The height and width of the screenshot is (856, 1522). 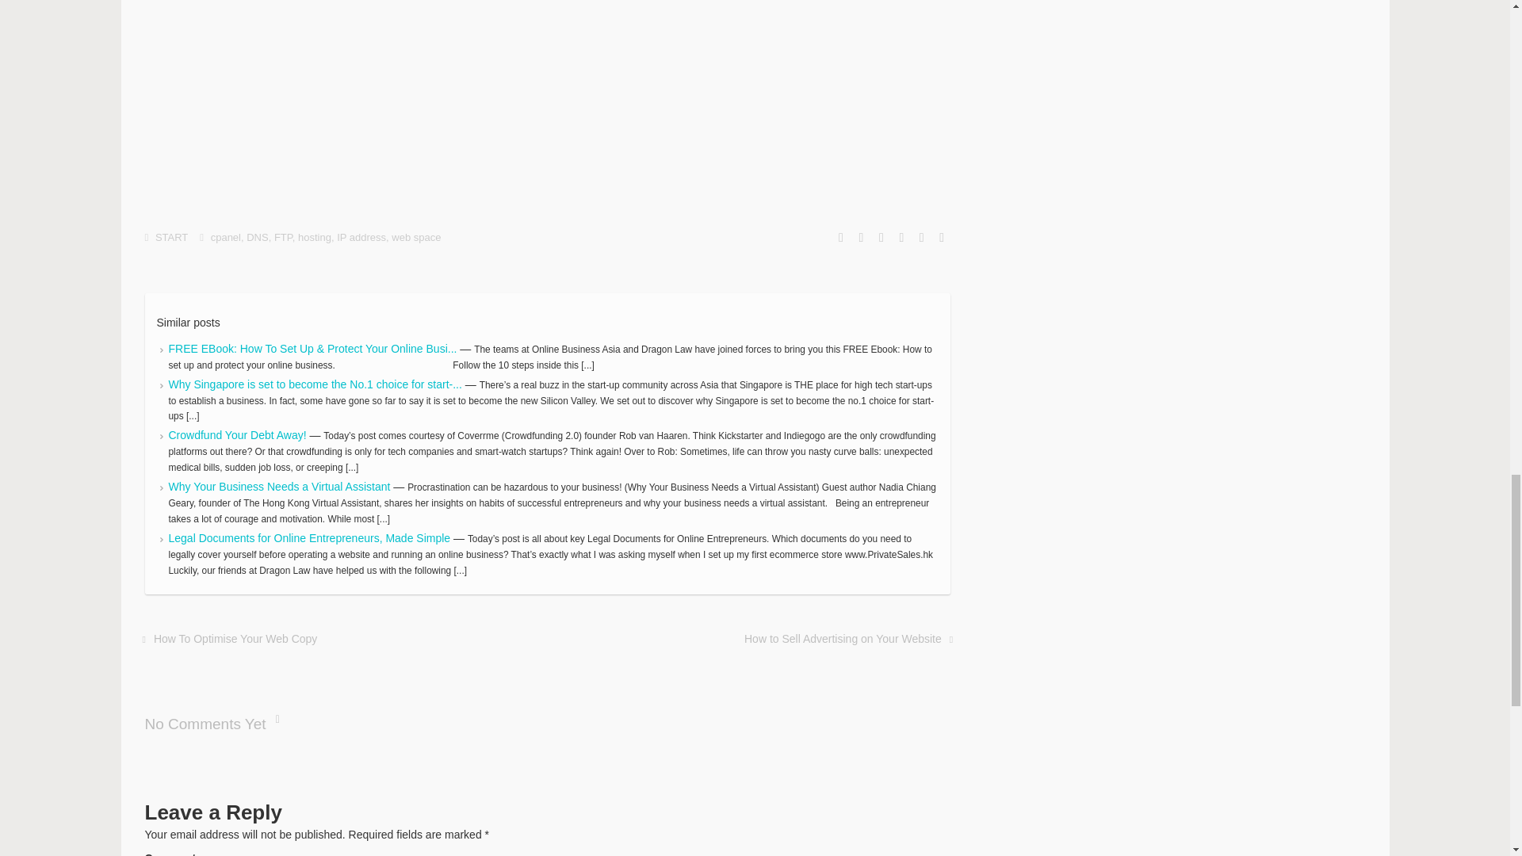 I want to click on cpanel, so click(x=225, y=236).